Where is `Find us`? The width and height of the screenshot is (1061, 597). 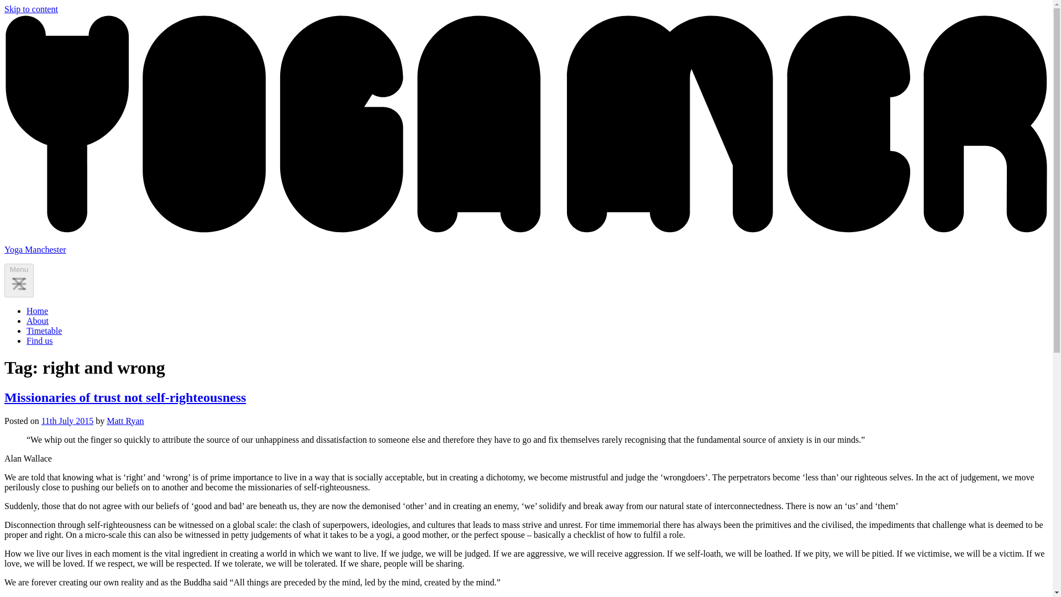
Find us is located at coordinates (40, 341).